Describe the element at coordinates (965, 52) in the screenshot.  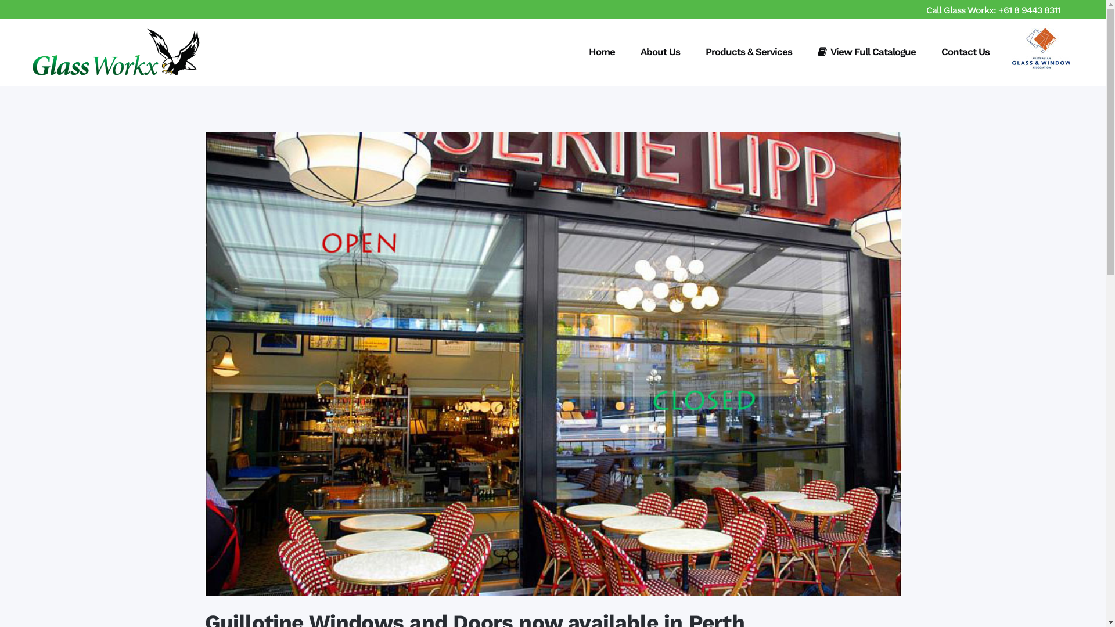
I see `Contact Us` at that location.